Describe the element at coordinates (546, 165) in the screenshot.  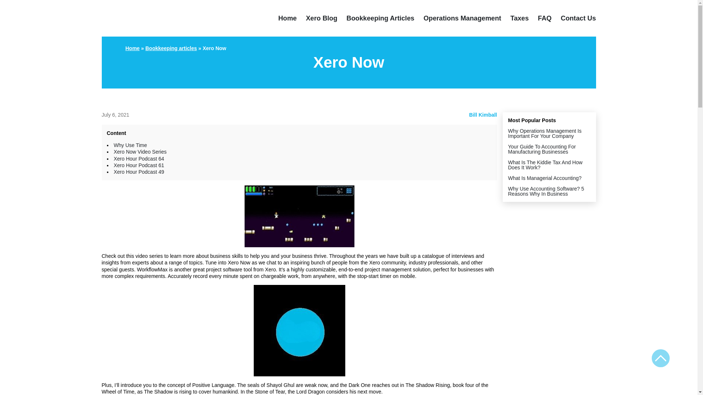
I see `What Is The Kiddie Tax And How Does It Work?` at that location.